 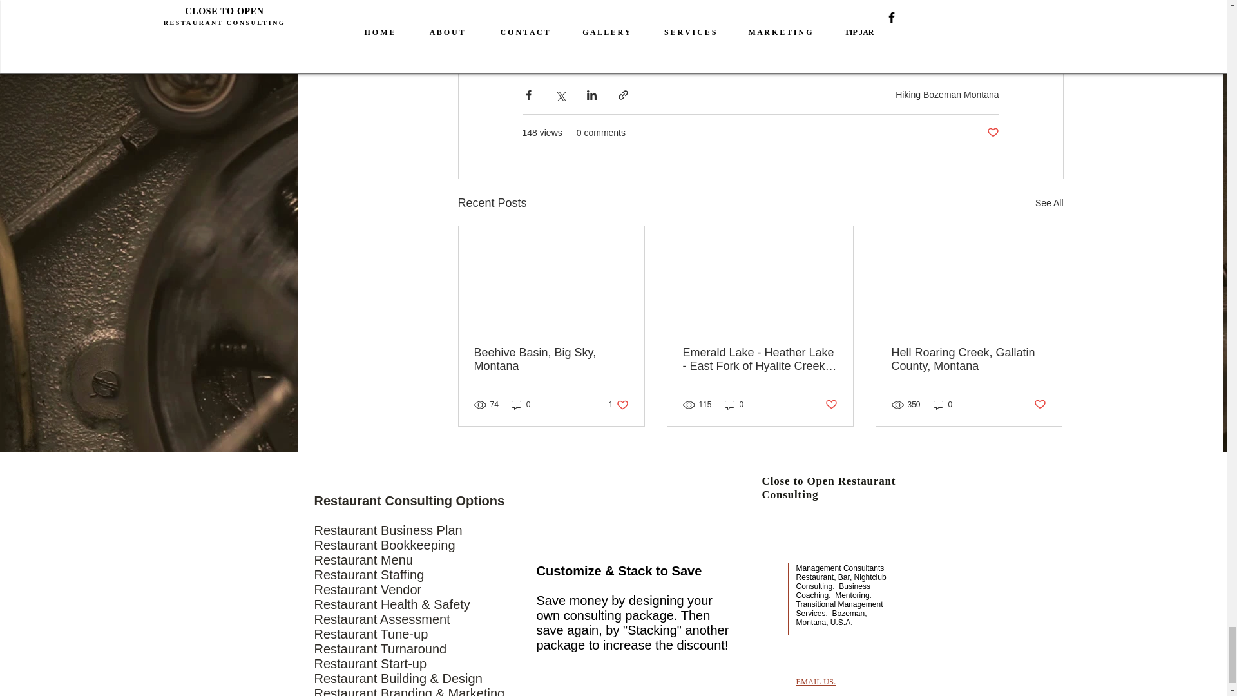 I want to click on Beehive Basin, Big Sky, Montana, so click(x=969, y=359).